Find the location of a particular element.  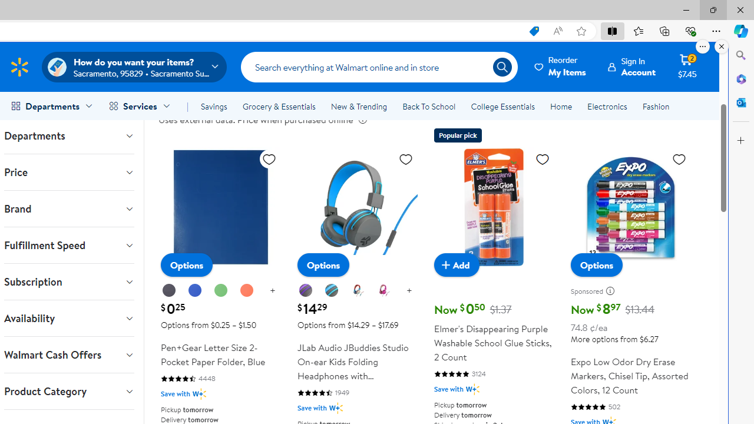

Savings is located at coordinates (214, 106).